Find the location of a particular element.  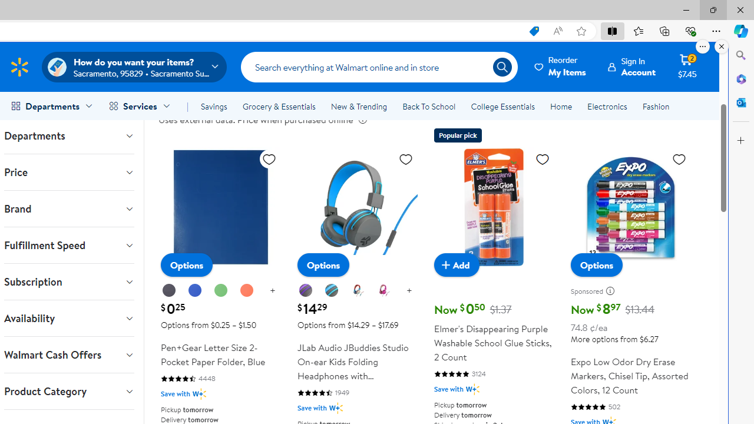

Savings is located at coordinates (214, 106).